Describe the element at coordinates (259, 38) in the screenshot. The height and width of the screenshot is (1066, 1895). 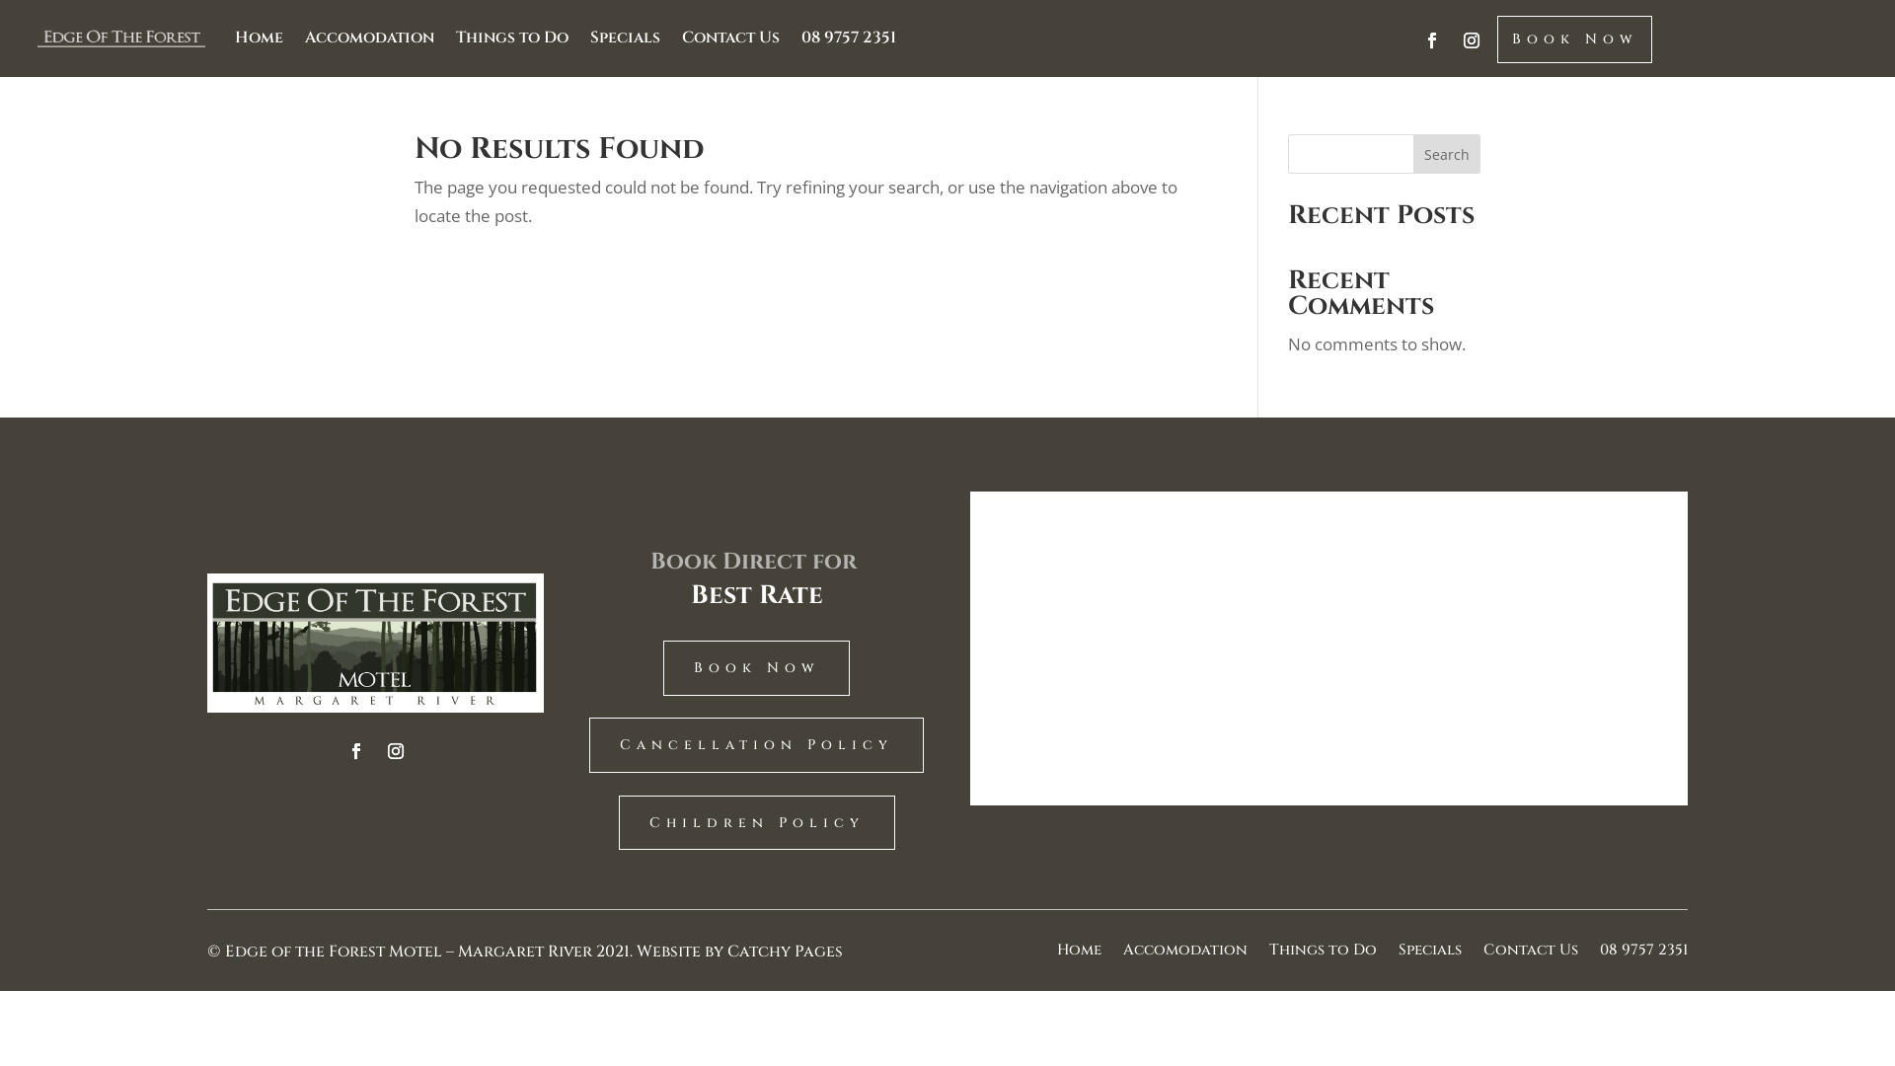
I see `Home` at that location.